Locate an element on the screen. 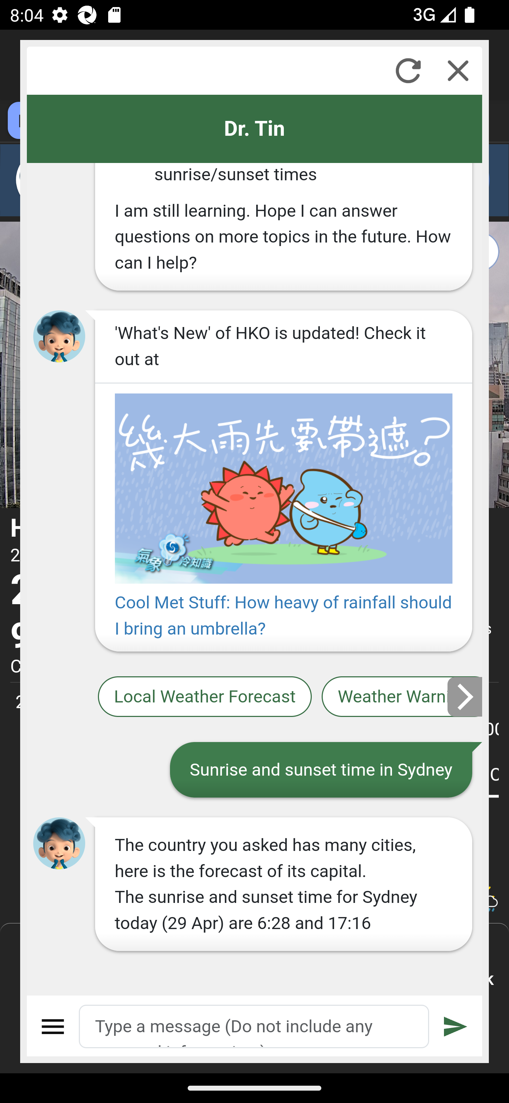 This screenshot has width=509, height=1103. Refresh is located at coordinates (408, 70).